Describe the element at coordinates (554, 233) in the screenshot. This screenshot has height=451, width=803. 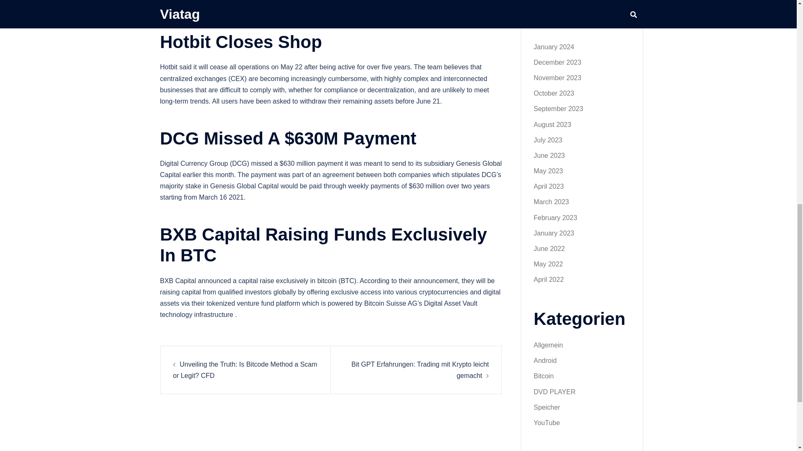
I see `January 2023` at that location.